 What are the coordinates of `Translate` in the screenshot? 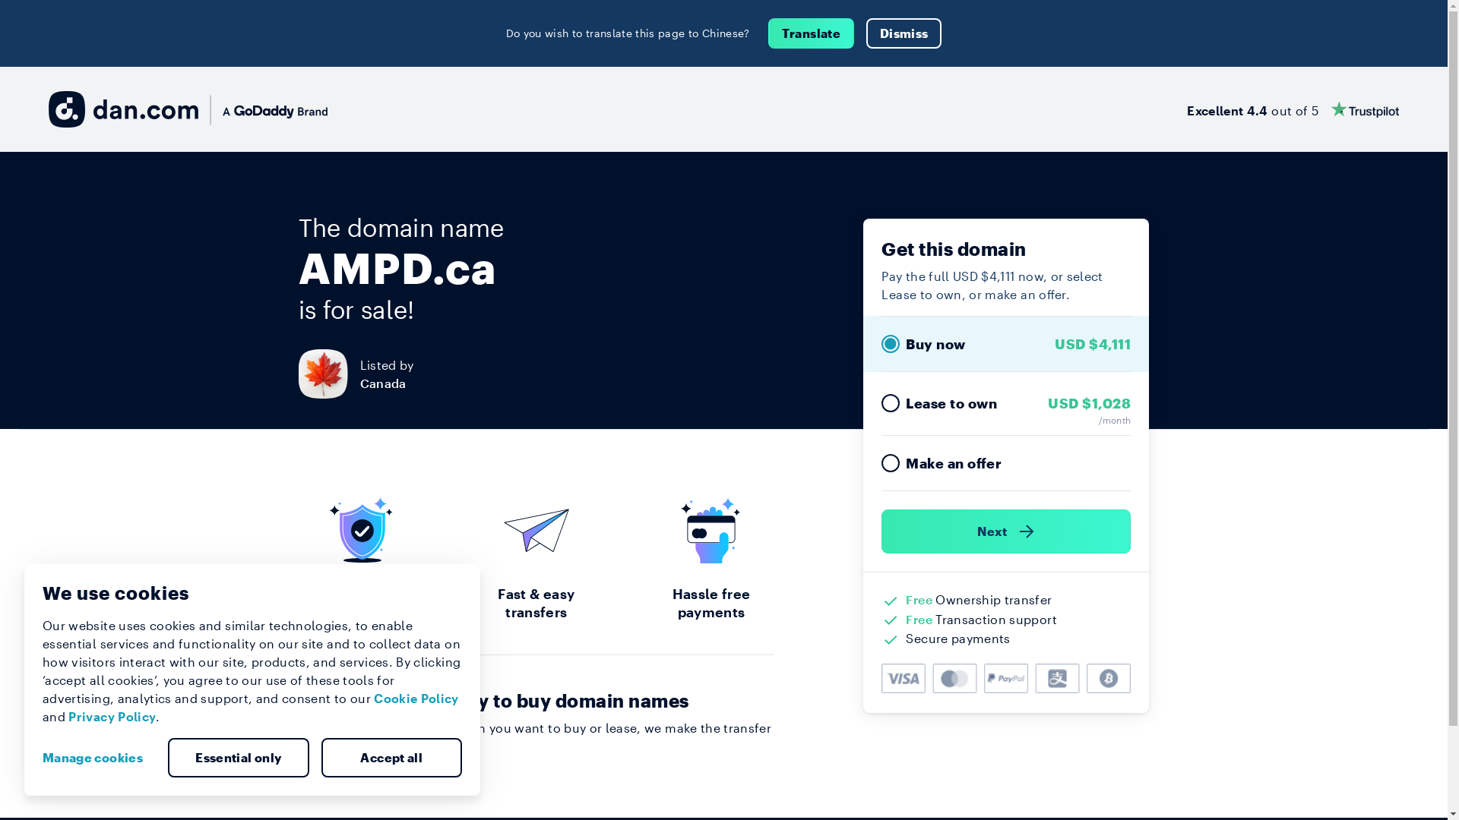 It's located at (812, 33).